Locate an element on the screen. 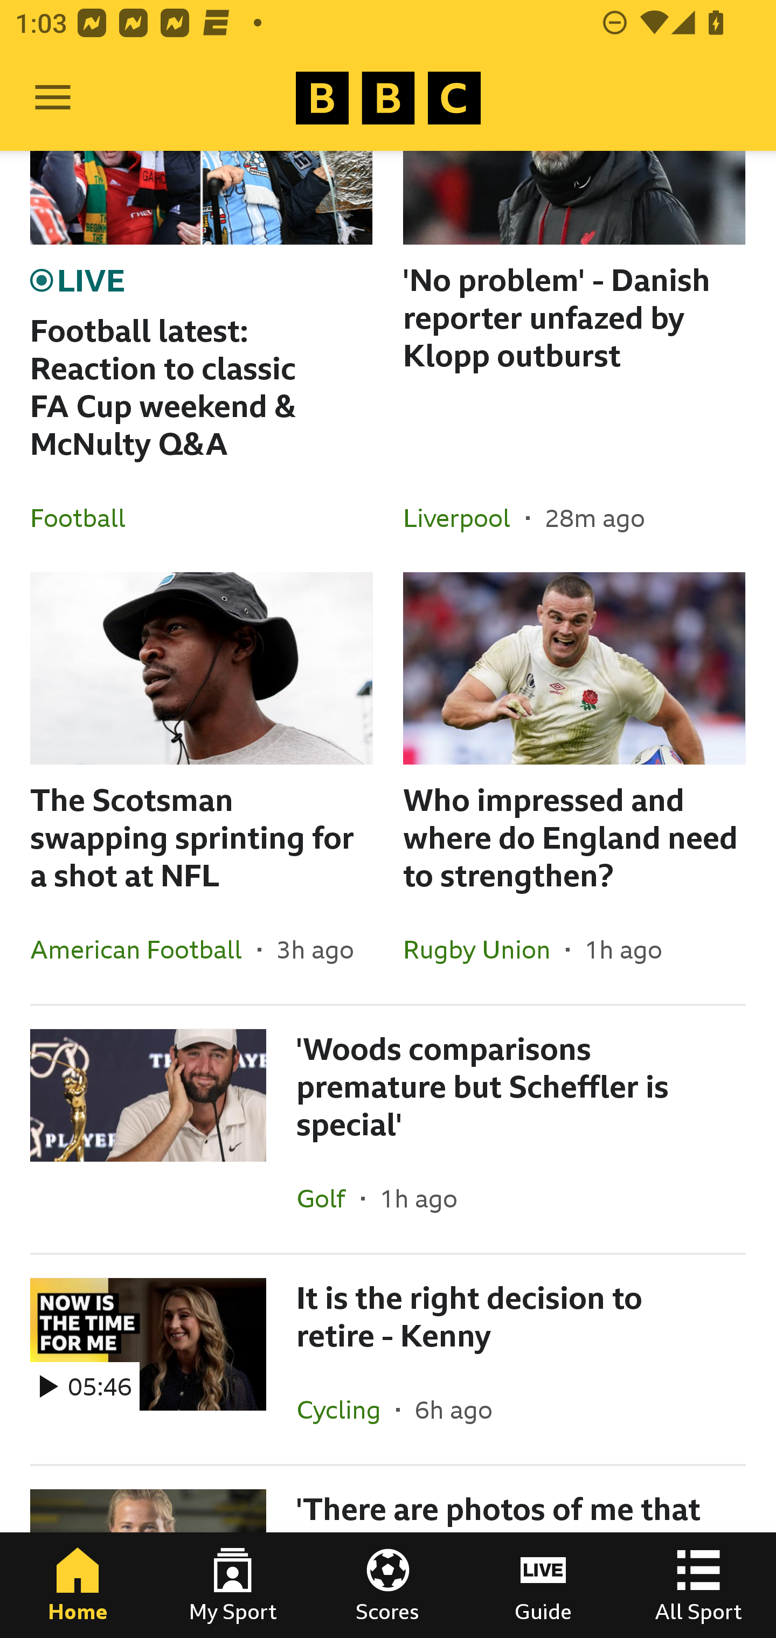 Image resolution: width=776 pixels, height=1638 pixels. Guide is located at coordinates (543, 1585).